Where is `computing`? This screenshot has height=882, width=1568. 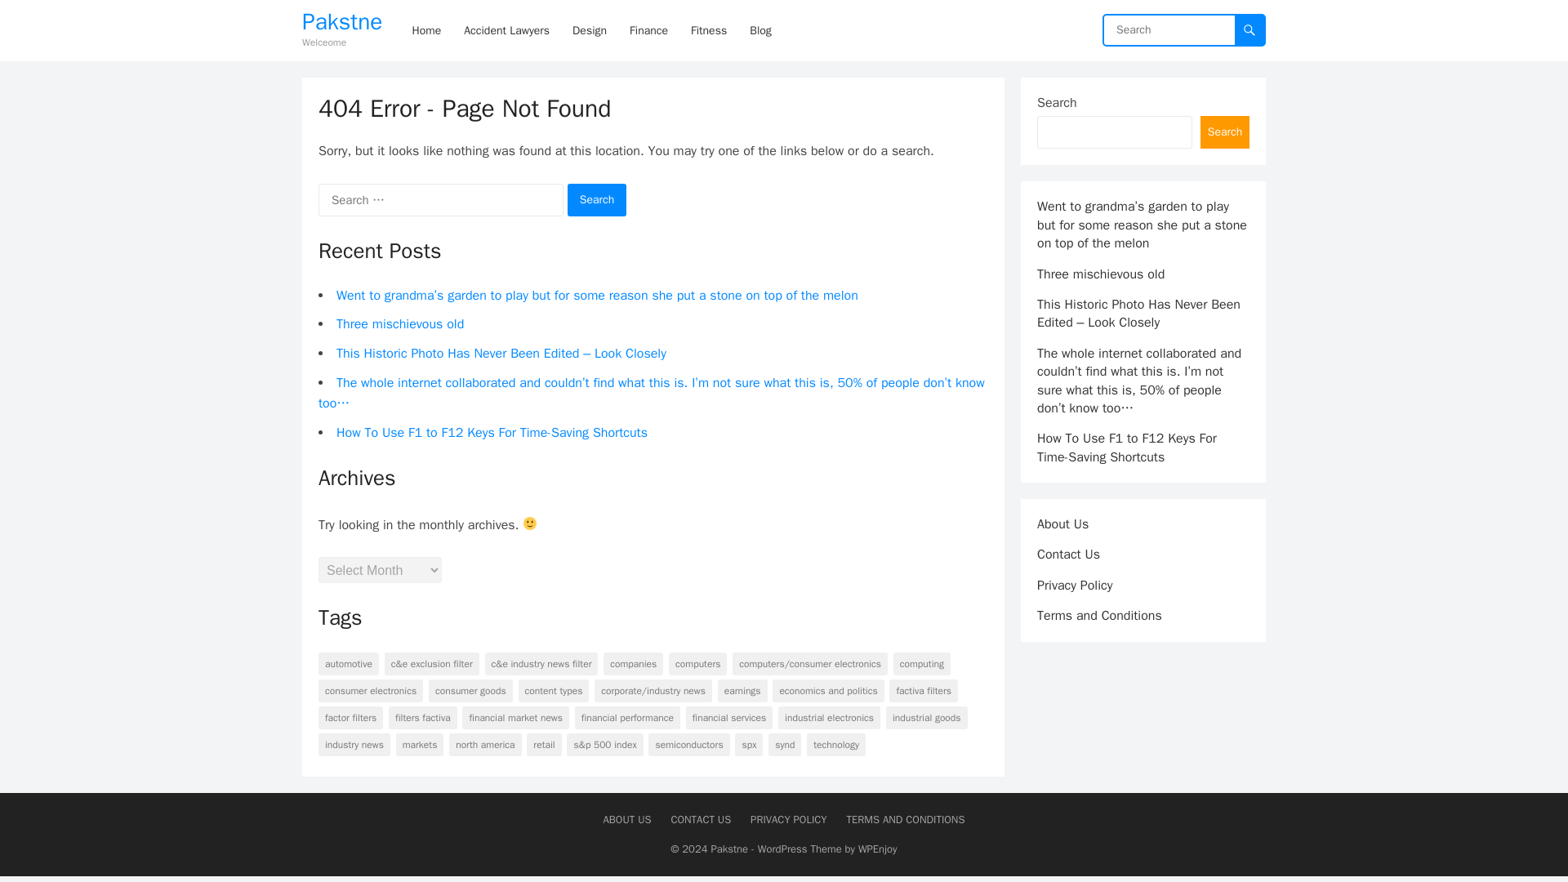 computing is located at coordinates (921, 664).